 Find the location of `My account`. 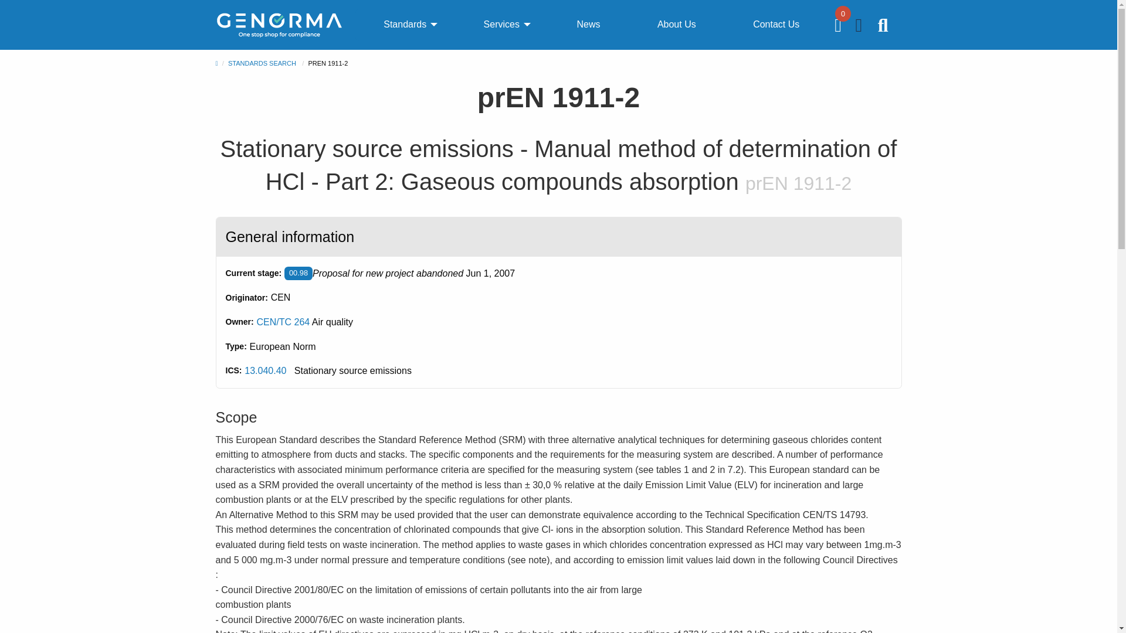

My account is located at coordinates (860, 28).